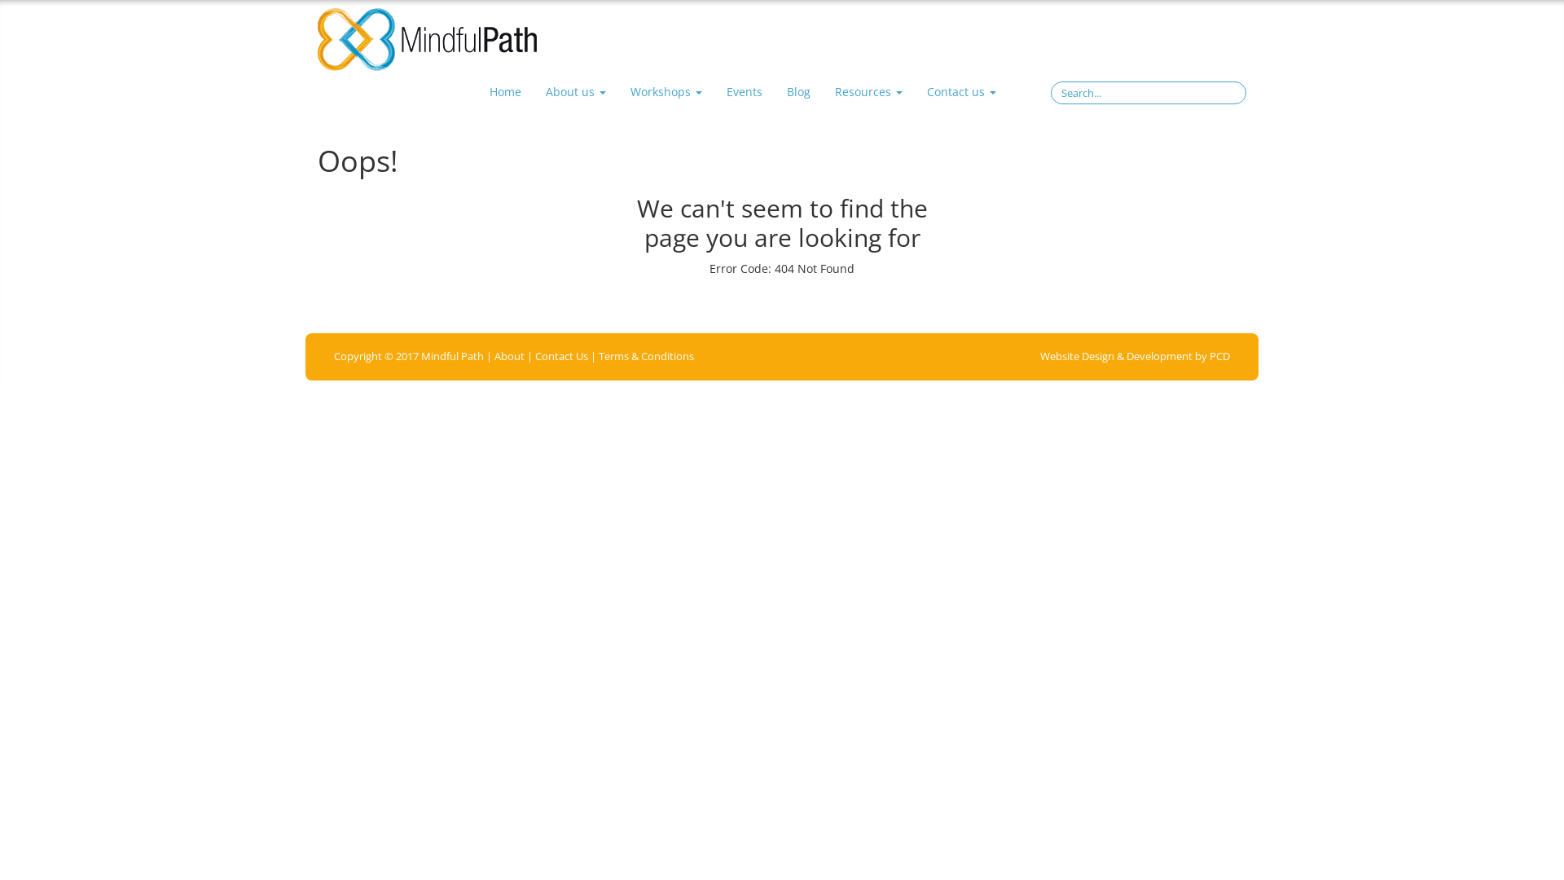 The image size is (1564, 880). I want to click on Workshops, so click(666, 92).